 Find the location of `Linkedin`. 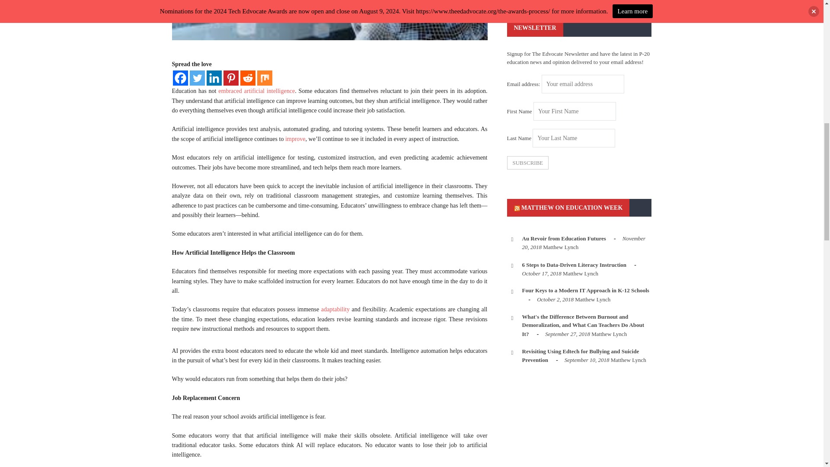

Linkedin is located at coordinates (214, 78).